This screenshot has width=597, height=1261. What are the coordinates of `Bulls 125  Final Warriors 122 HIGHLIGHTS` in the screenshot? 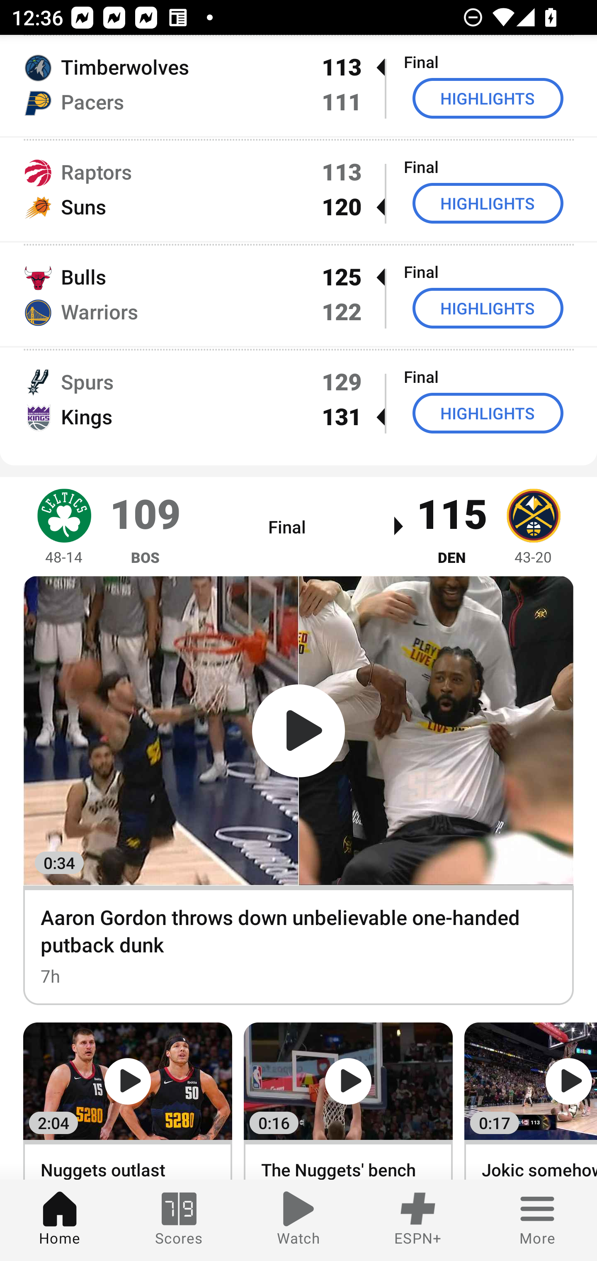 It's located at (298, 294).